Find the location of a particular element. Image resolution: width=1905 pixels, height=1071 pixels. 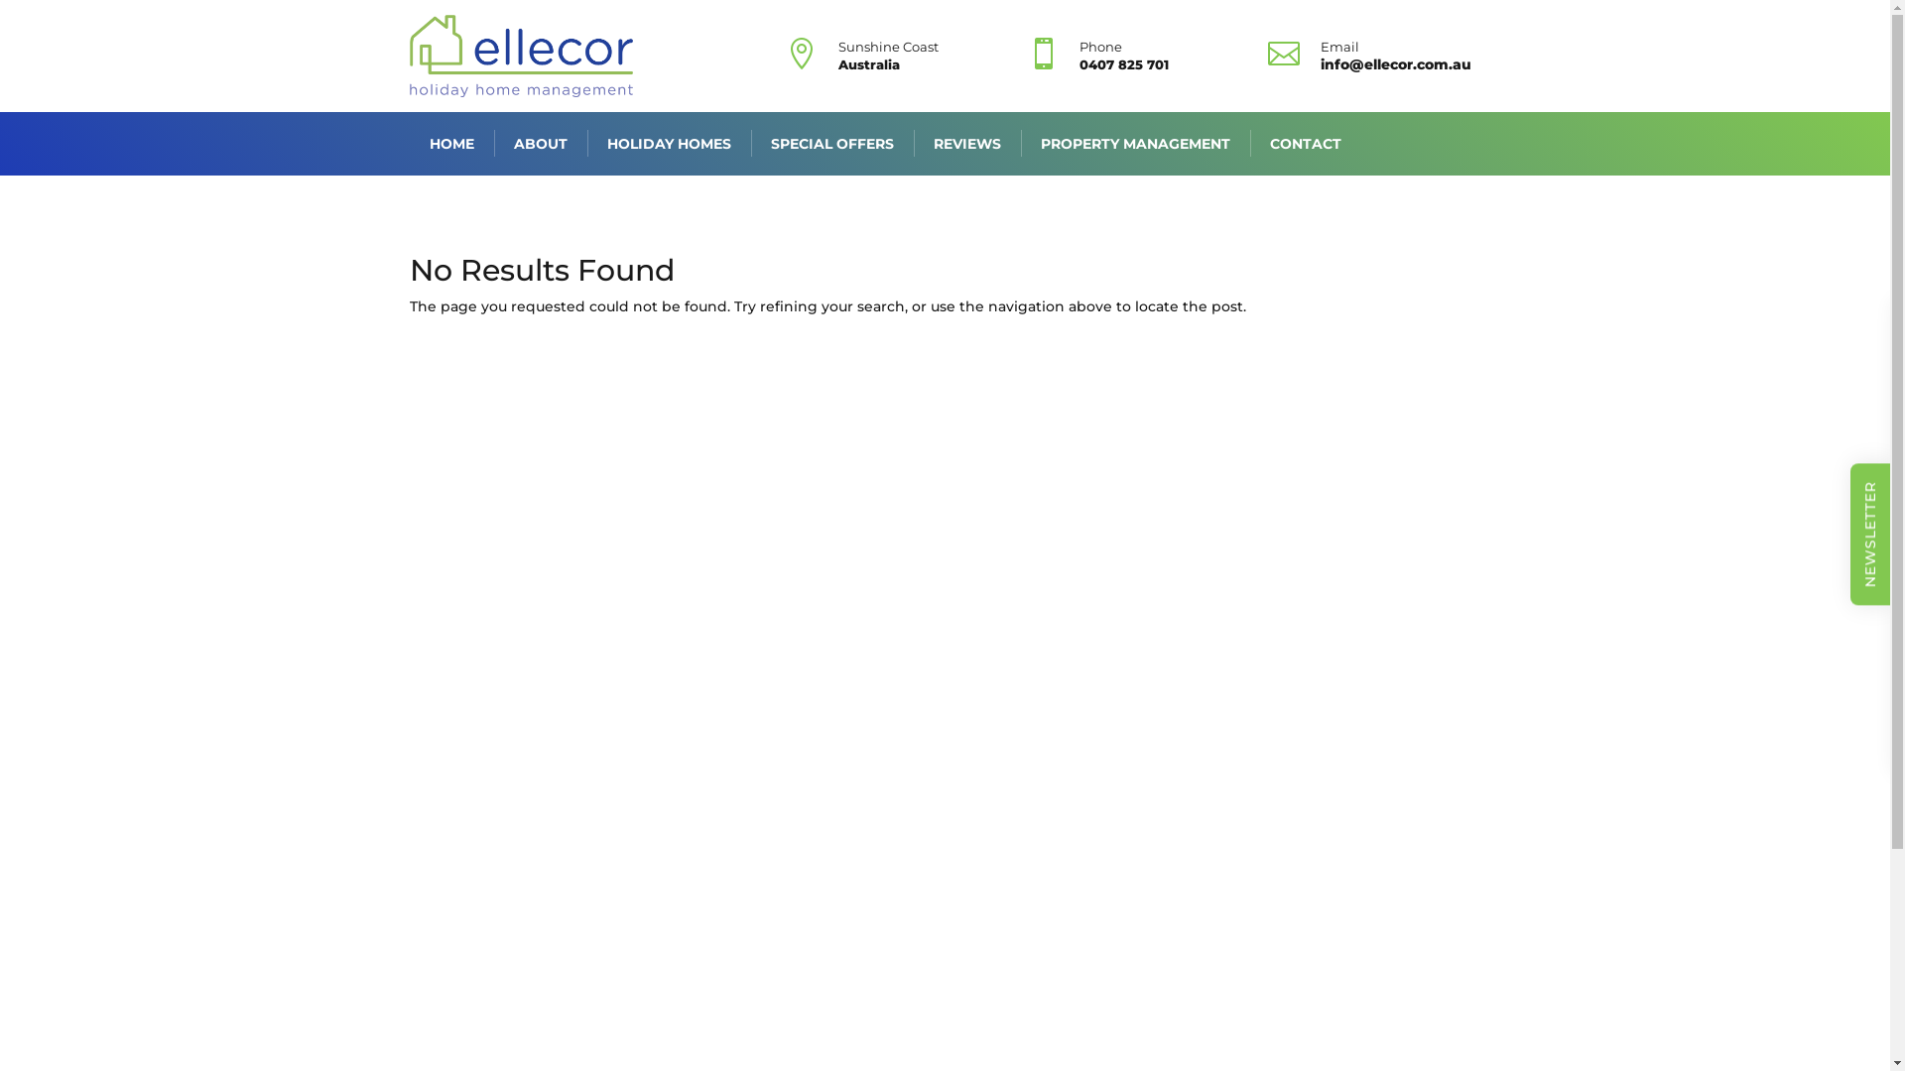

PROPERTY MANAGEMENT is located at coordinates (1135, 144).